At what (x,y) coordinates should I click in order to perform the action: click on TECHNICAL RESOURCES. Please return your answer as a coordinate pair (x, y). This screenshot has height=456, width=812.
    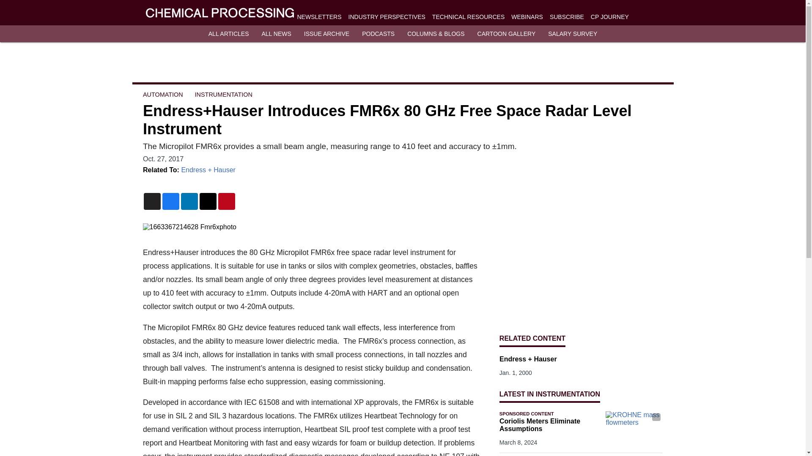
    Looking at the image, I should click on (468, 17).